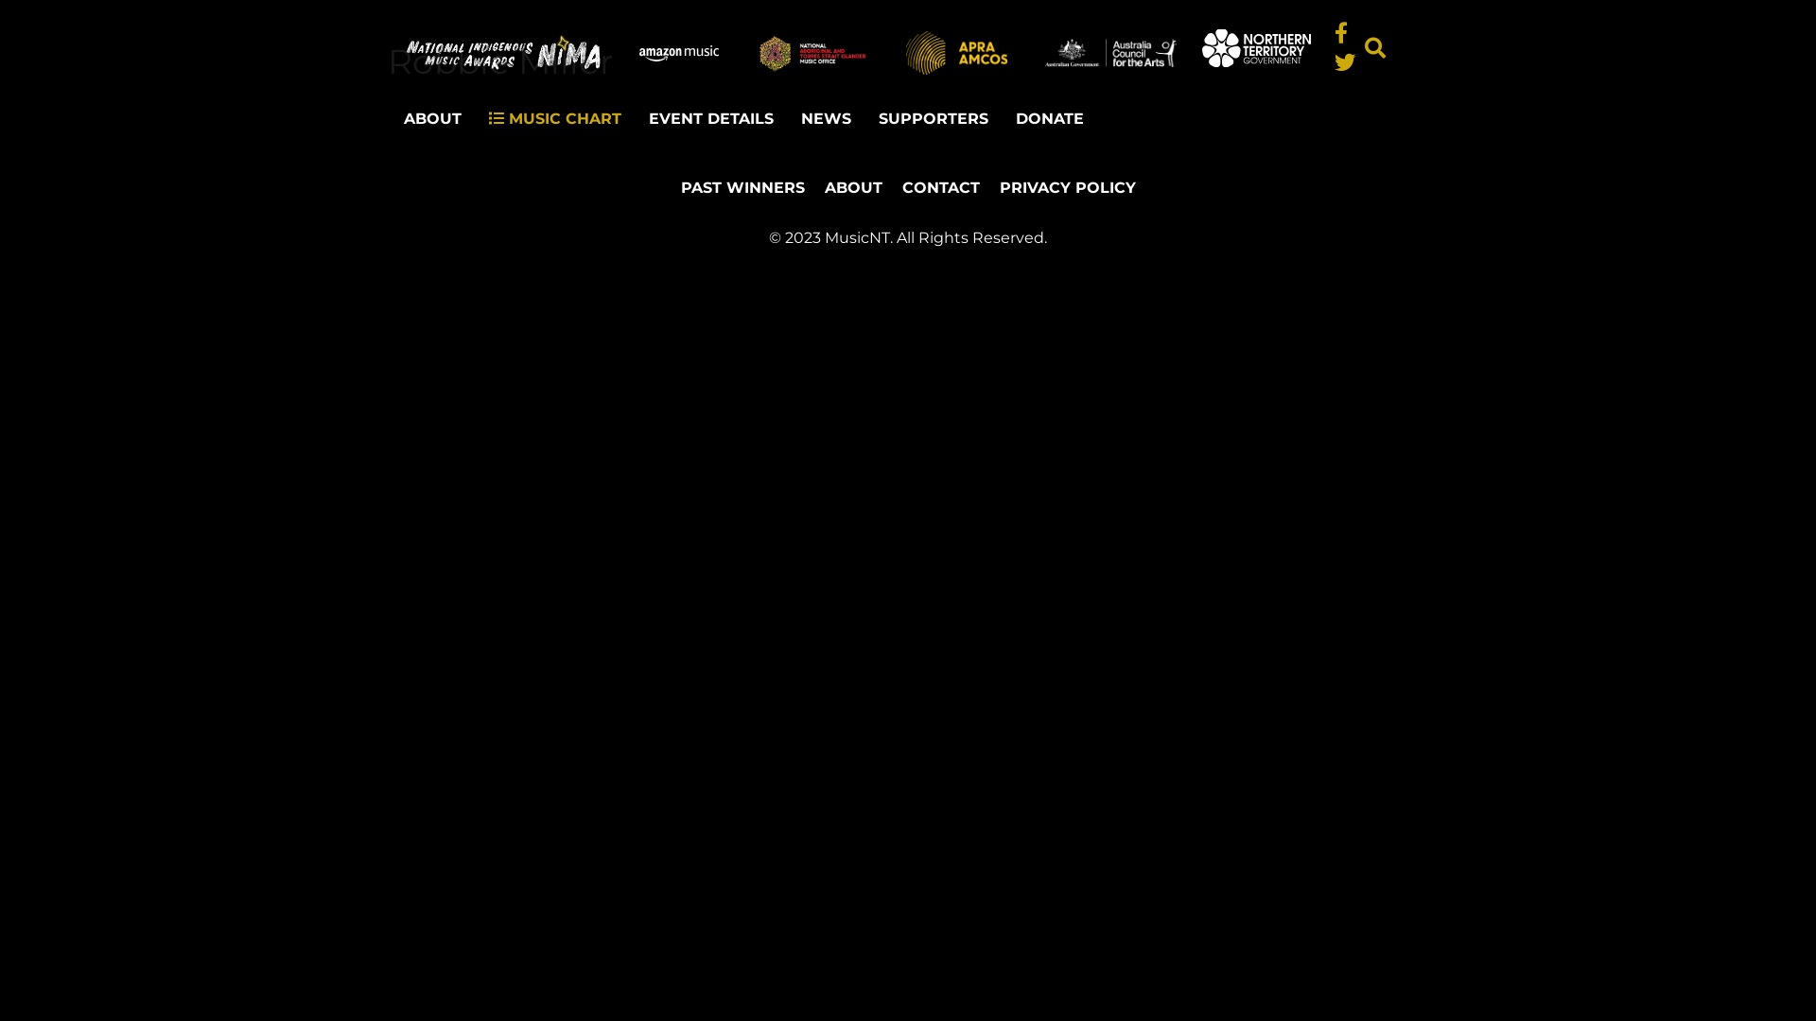 Image resolution: width=1816 pixels, height=1021 pixels. What do you see at coordinates (941, 193) in the screenshot?
I see `CONTACT` at bounding box center [941, 193].